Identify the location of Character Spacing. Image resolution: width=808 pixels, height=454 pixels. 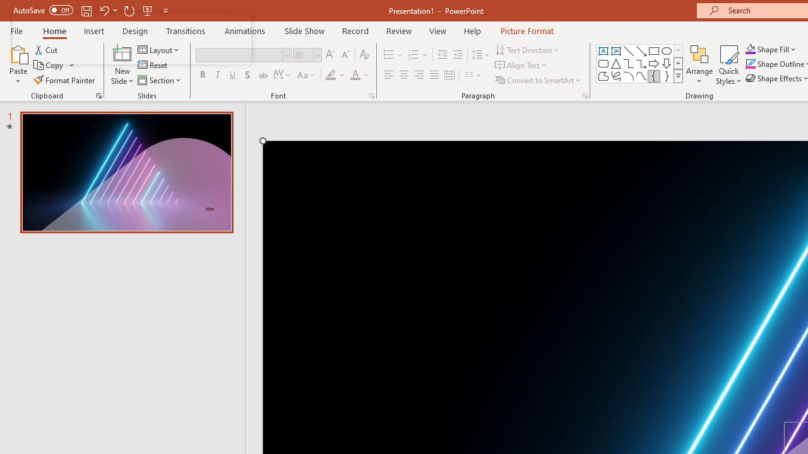
(283, 76).